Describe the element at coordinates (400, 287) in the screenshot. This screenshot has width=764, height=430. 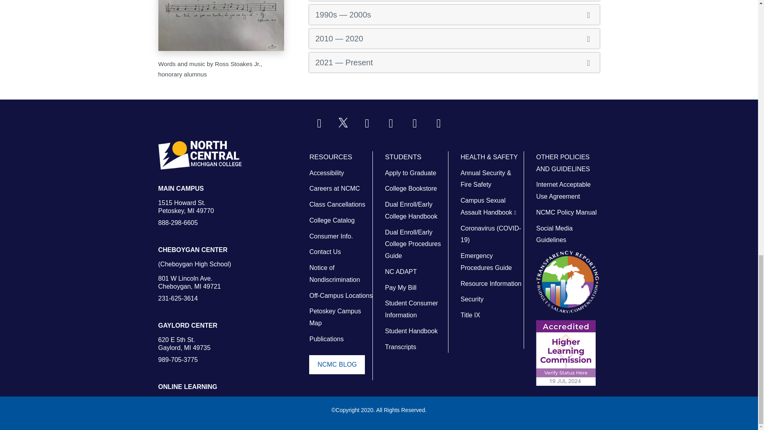
I see `Pay My Bill` at that location.